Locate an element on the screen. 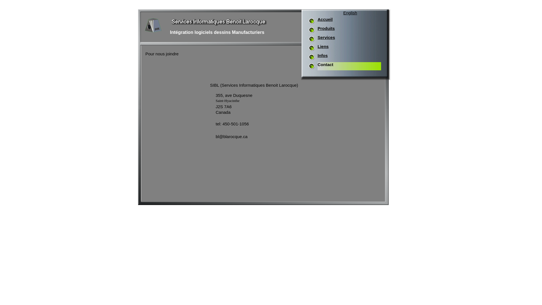  Produits is located at coordinates (326, 28).